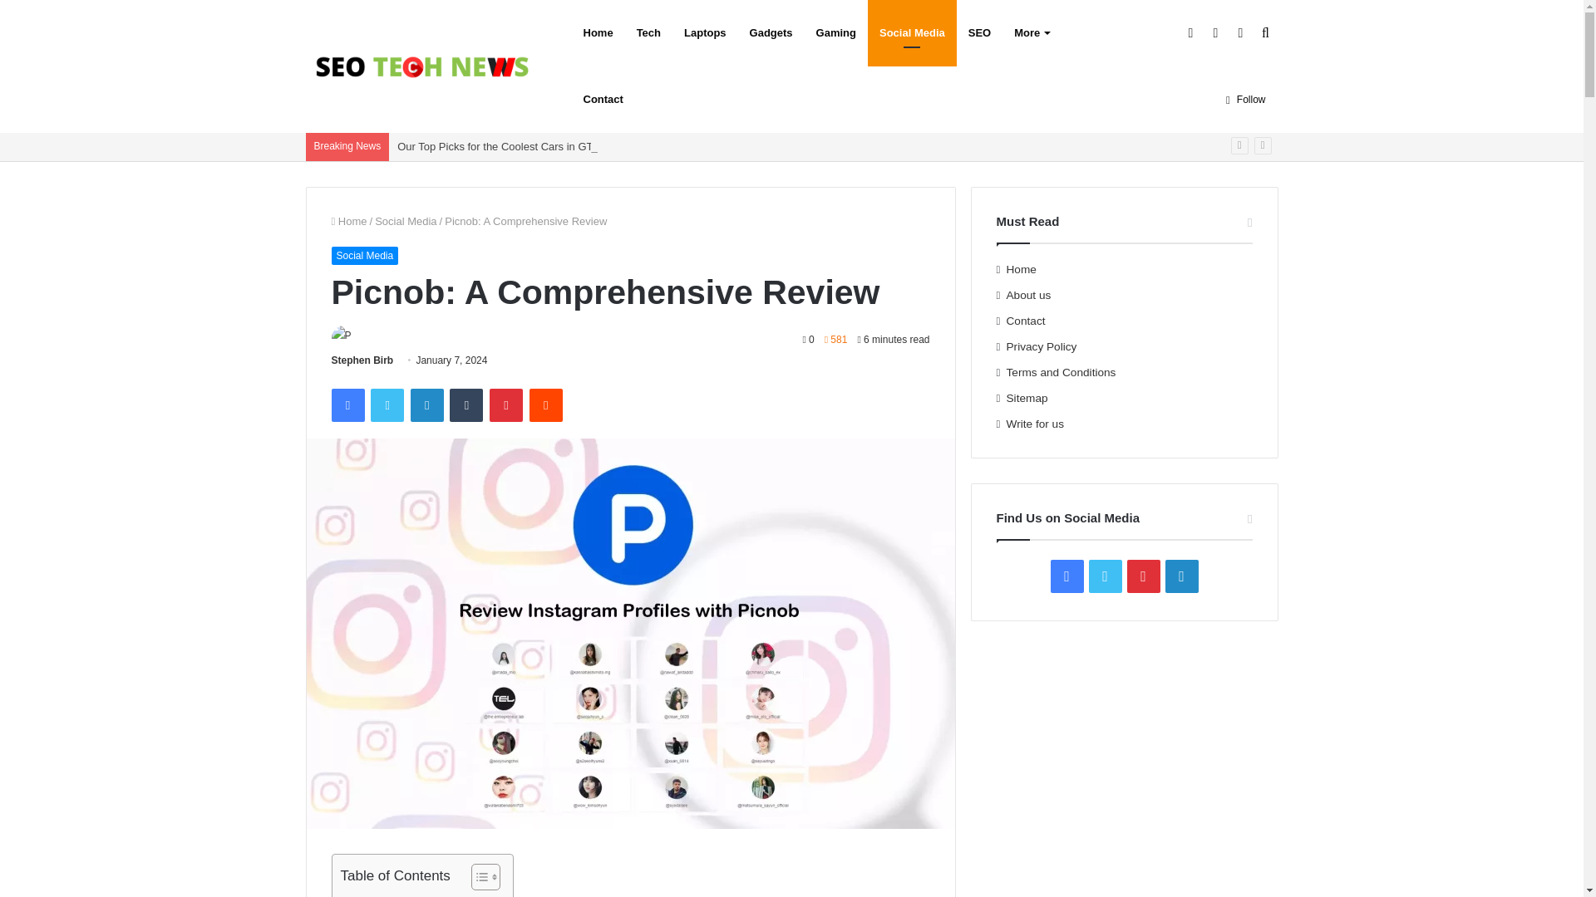 This screenshot has width=1596, height=897. I want to click on Tumblr, so click(466, 404).